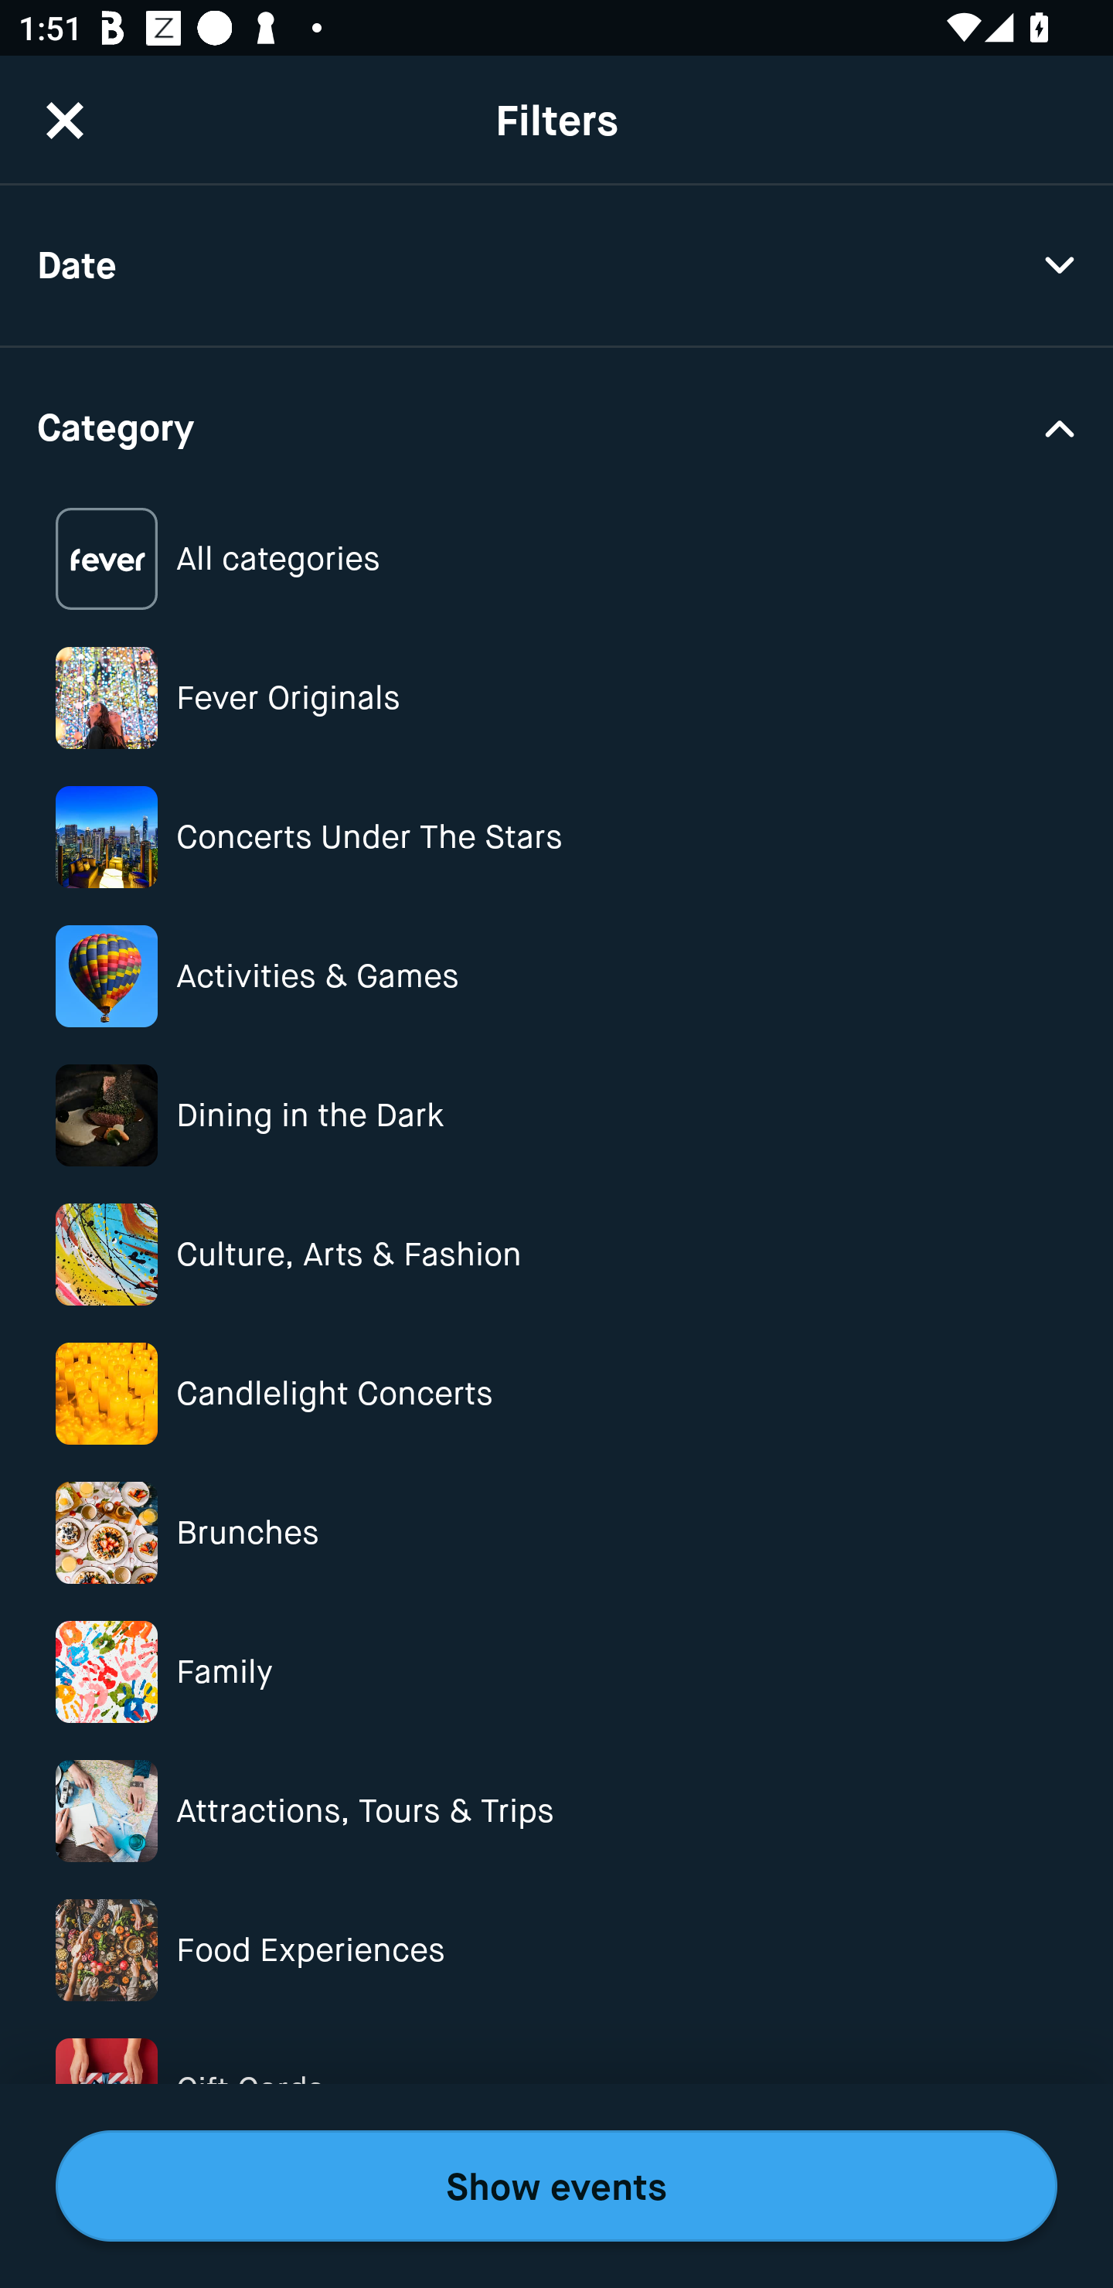  I want to click on Category Image Attractions, Tours & Trips, so click(556, 1810).